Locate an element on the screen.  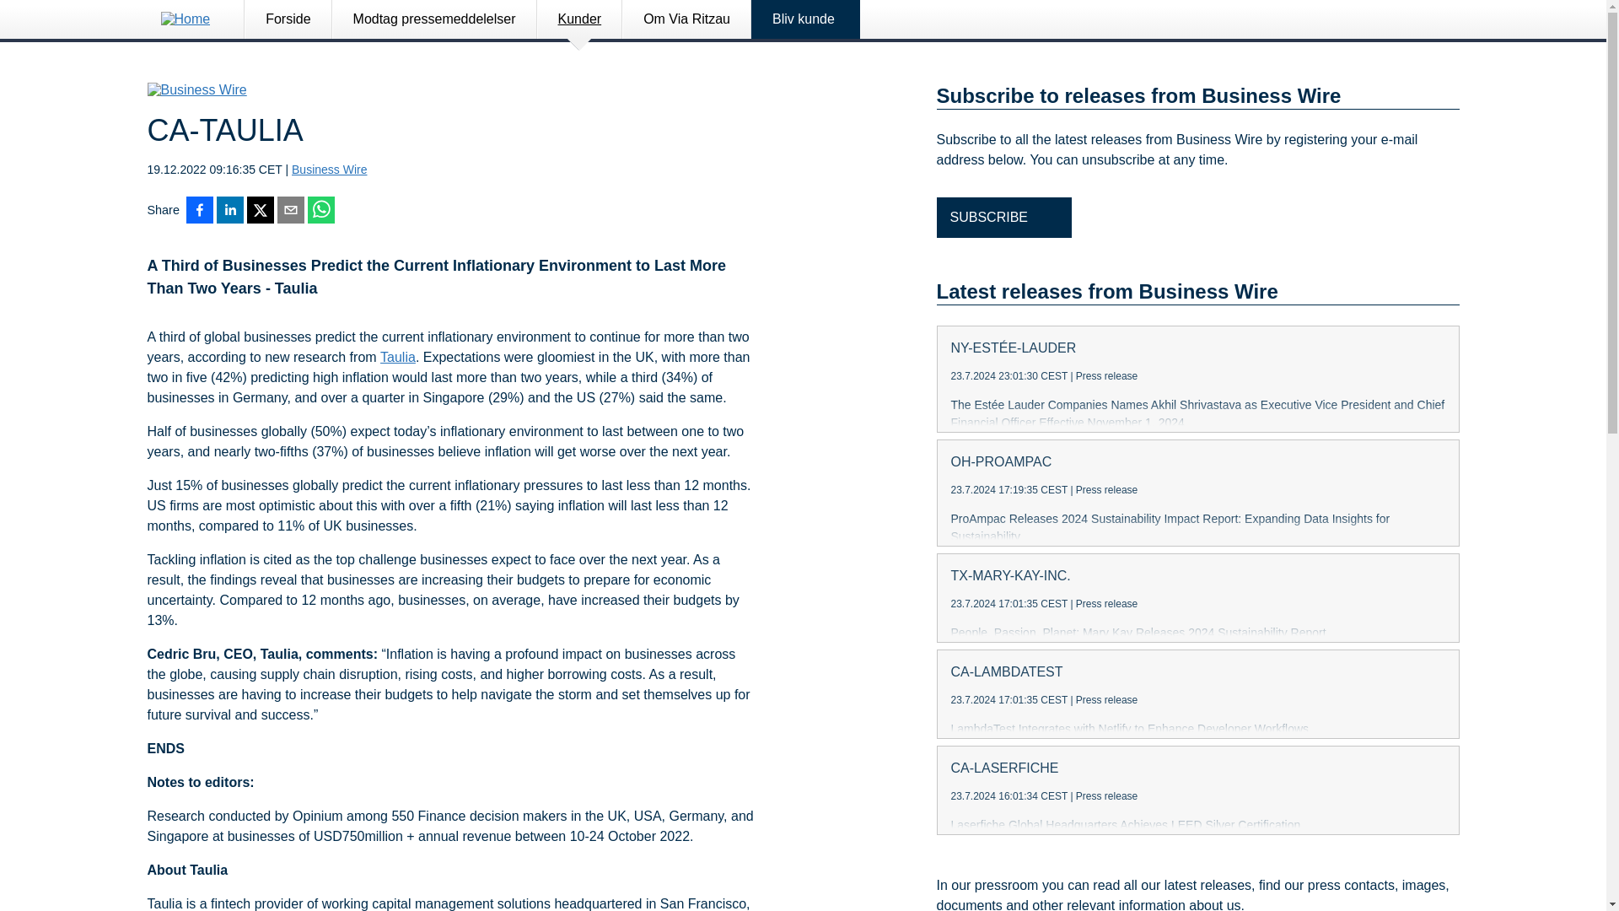
Business Wire is located at coordinates (329, 170).